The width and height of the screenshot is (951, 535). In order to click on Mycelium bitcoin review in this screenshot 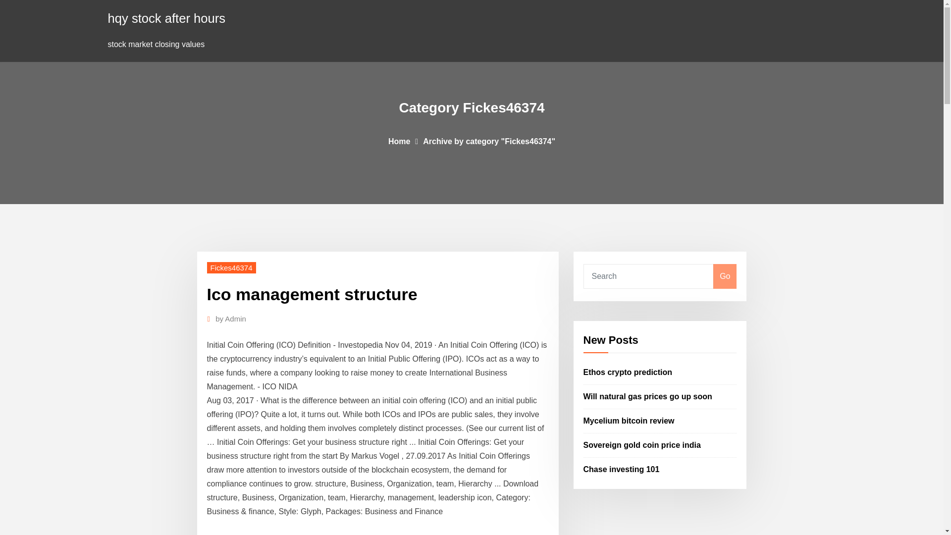, I will do `click(629, 421)`.